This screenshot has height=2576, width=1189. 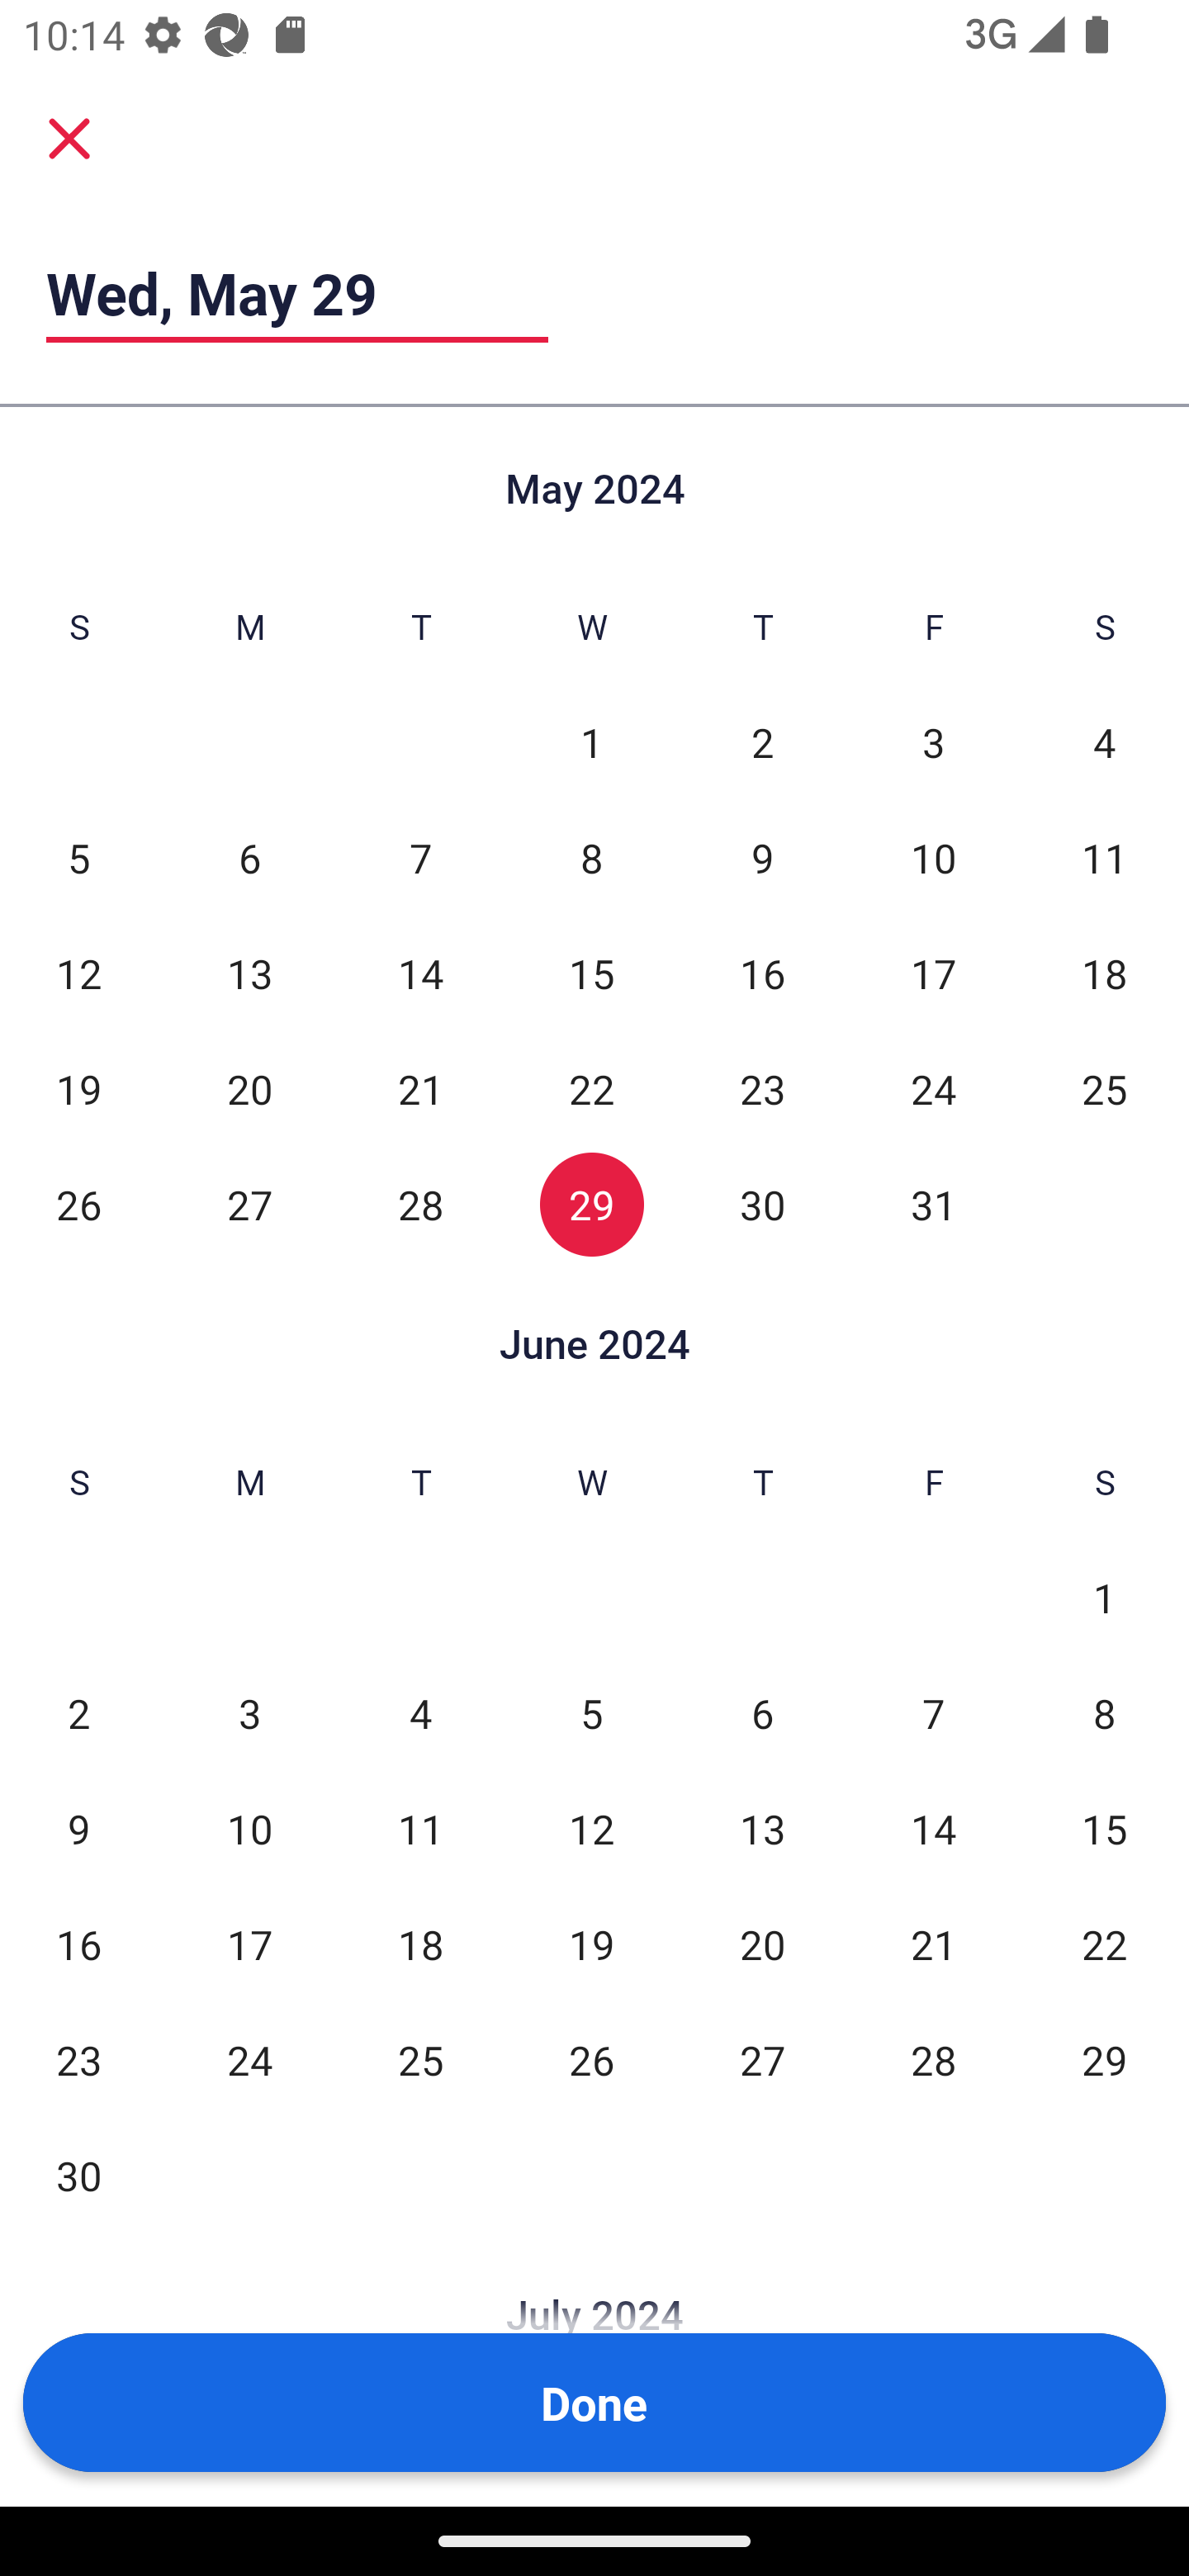 What do you see at coordinates (1105, 973) in the screenshot?
I see `18 Sat, May 18, Not Selected` at bounding box center [1105, 973].